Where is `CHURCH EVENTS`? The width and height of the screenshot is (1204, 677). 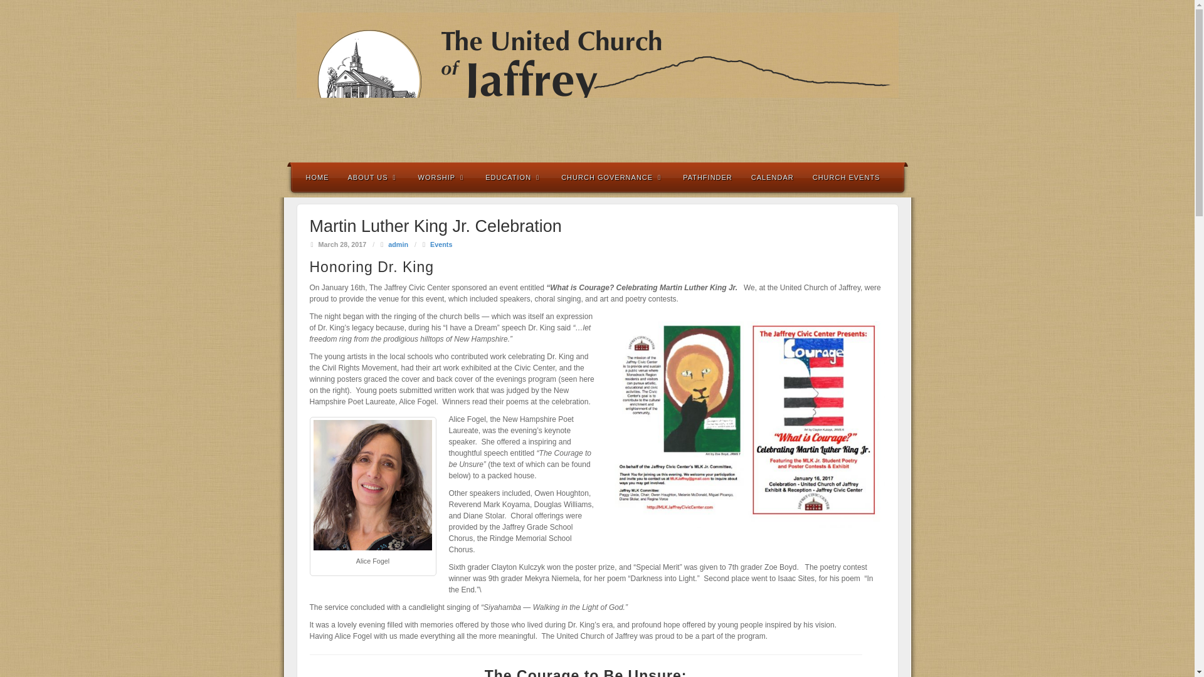 CHURCH EVENTS is located at coordinates (846, 177).